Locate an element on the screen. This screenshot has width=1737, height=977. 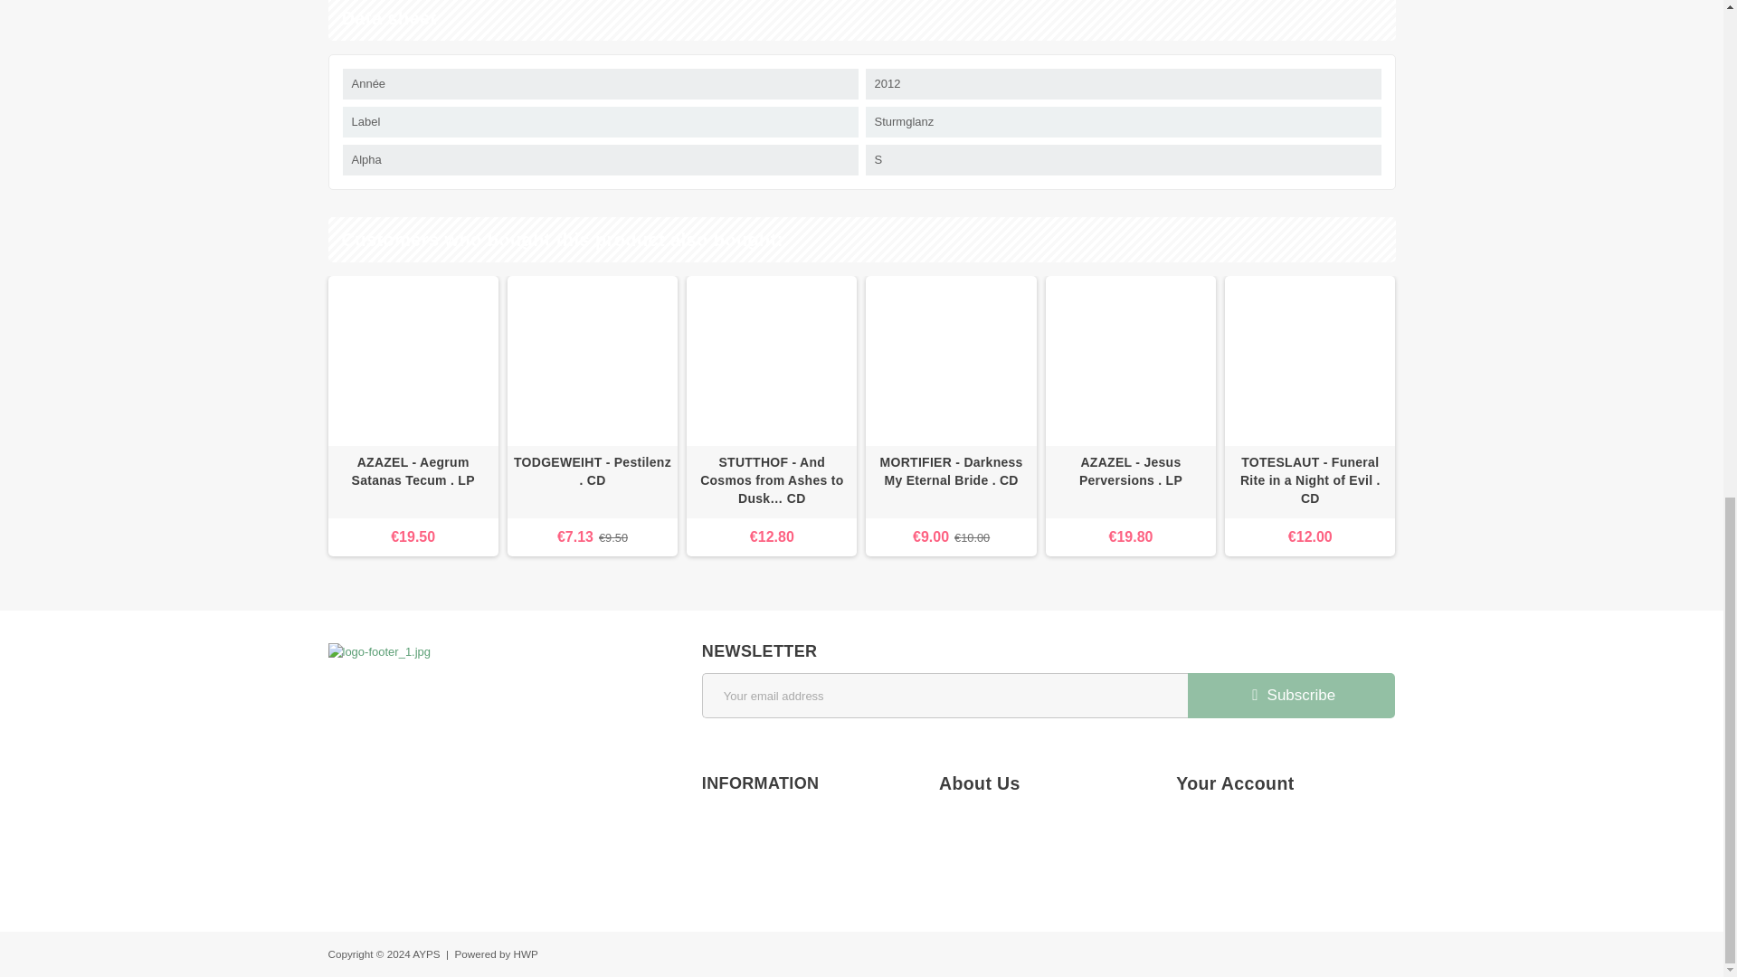
AZAZEL - Jesus Perversions . LP is located at coordinates (1131, 471).